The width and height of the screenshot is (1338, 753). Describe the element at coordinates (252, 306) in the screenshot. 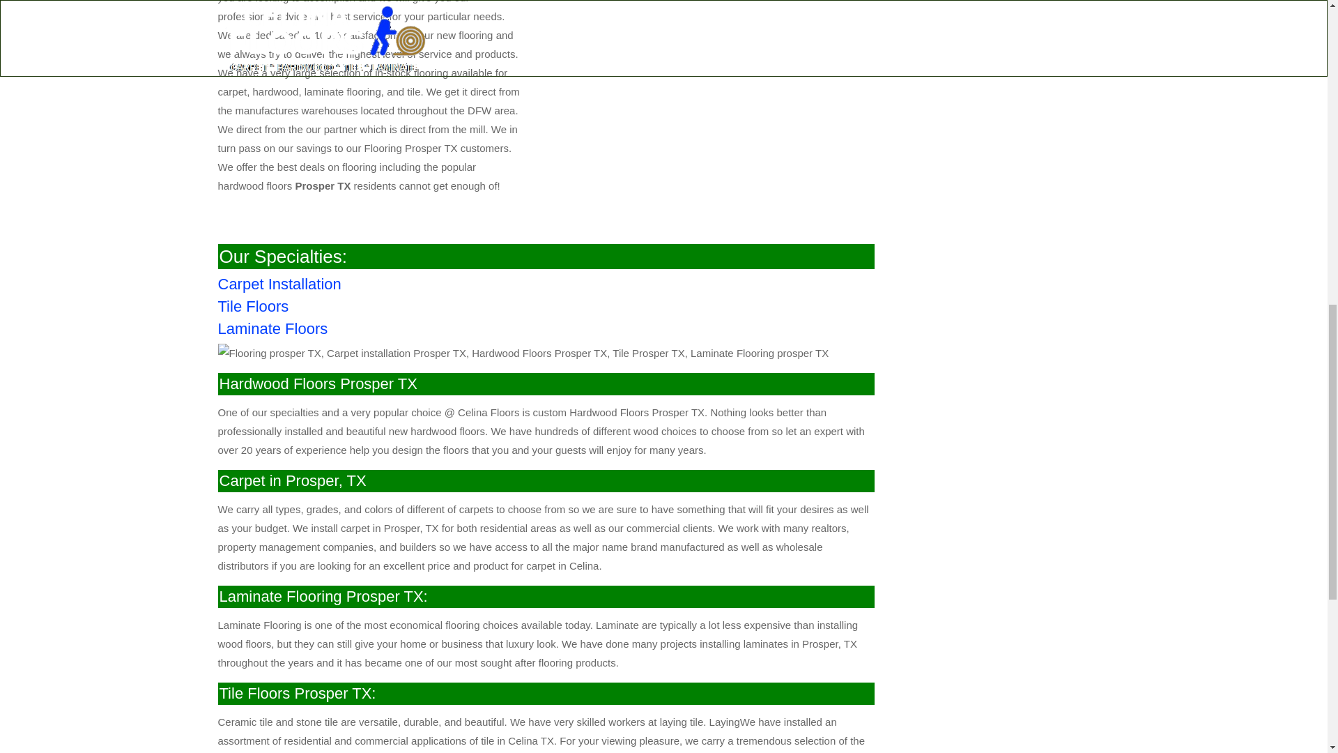

I see `Tile Floors` at that location.